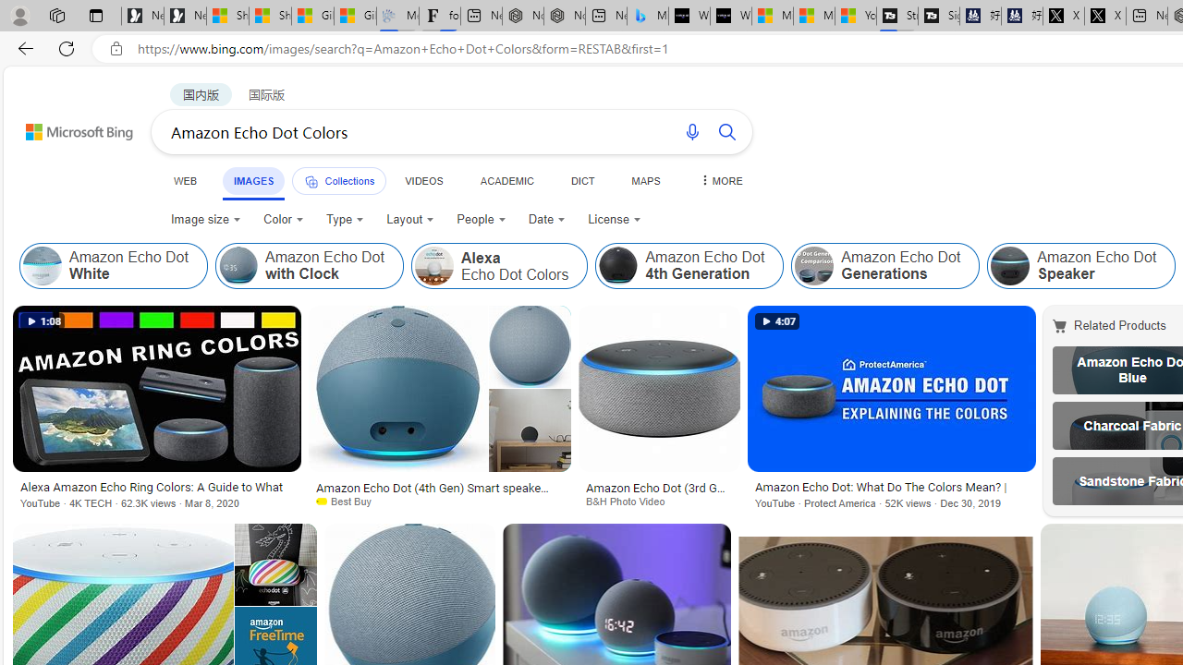 Image resolution: width=1183 pixels, height=665 pixels. I want to click on Best Buy, so click(440, 501).